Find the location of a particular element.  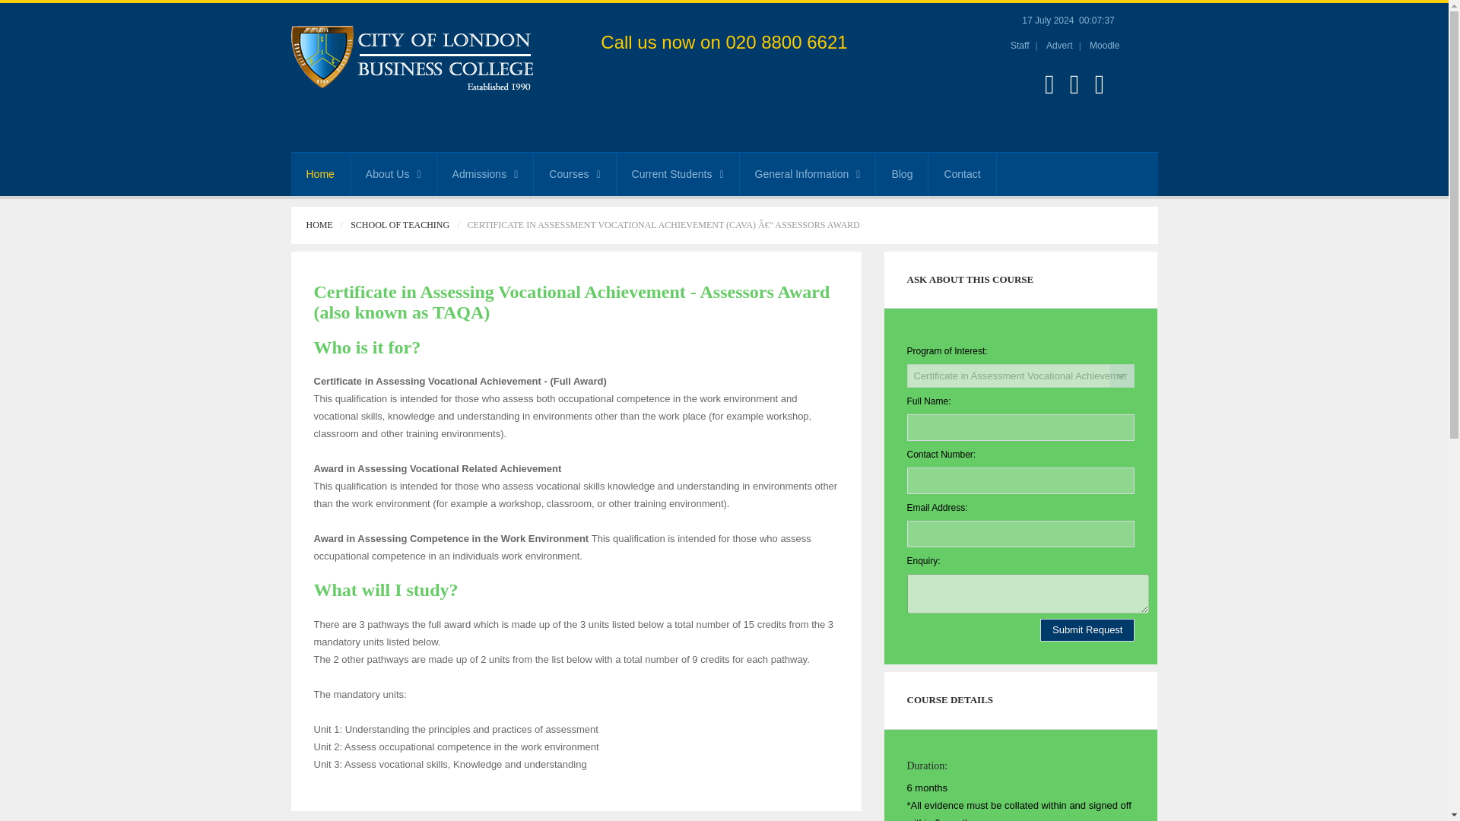

City Of London Business College is located at coordinates (428, 58).